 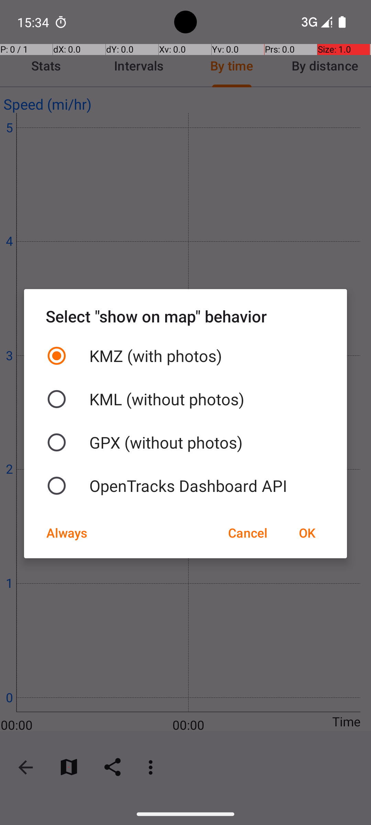 What do you see at coordinates (185, 442) in the screenshot?
I see `GPX (without photos)` at bounding box center [185, 442].